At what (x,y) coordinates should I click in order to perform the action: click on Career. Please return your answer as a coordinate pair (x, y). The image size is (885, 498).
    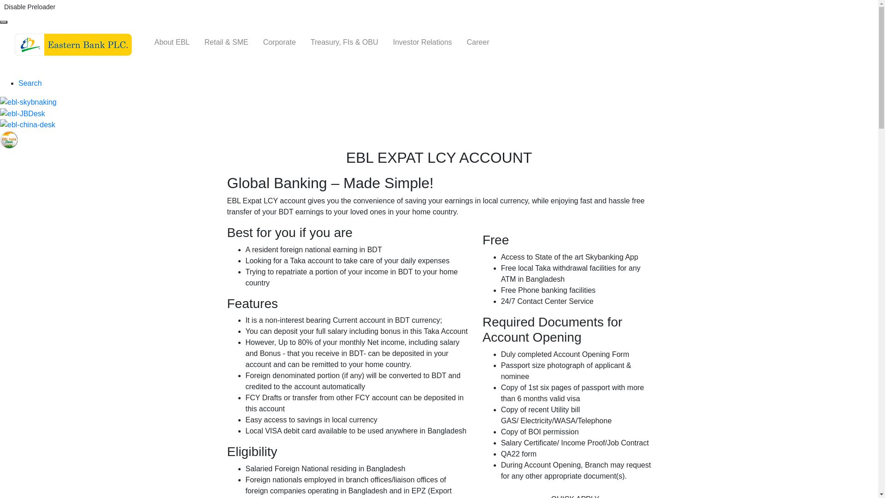
    Looking at the image, I should click on (478, 42).